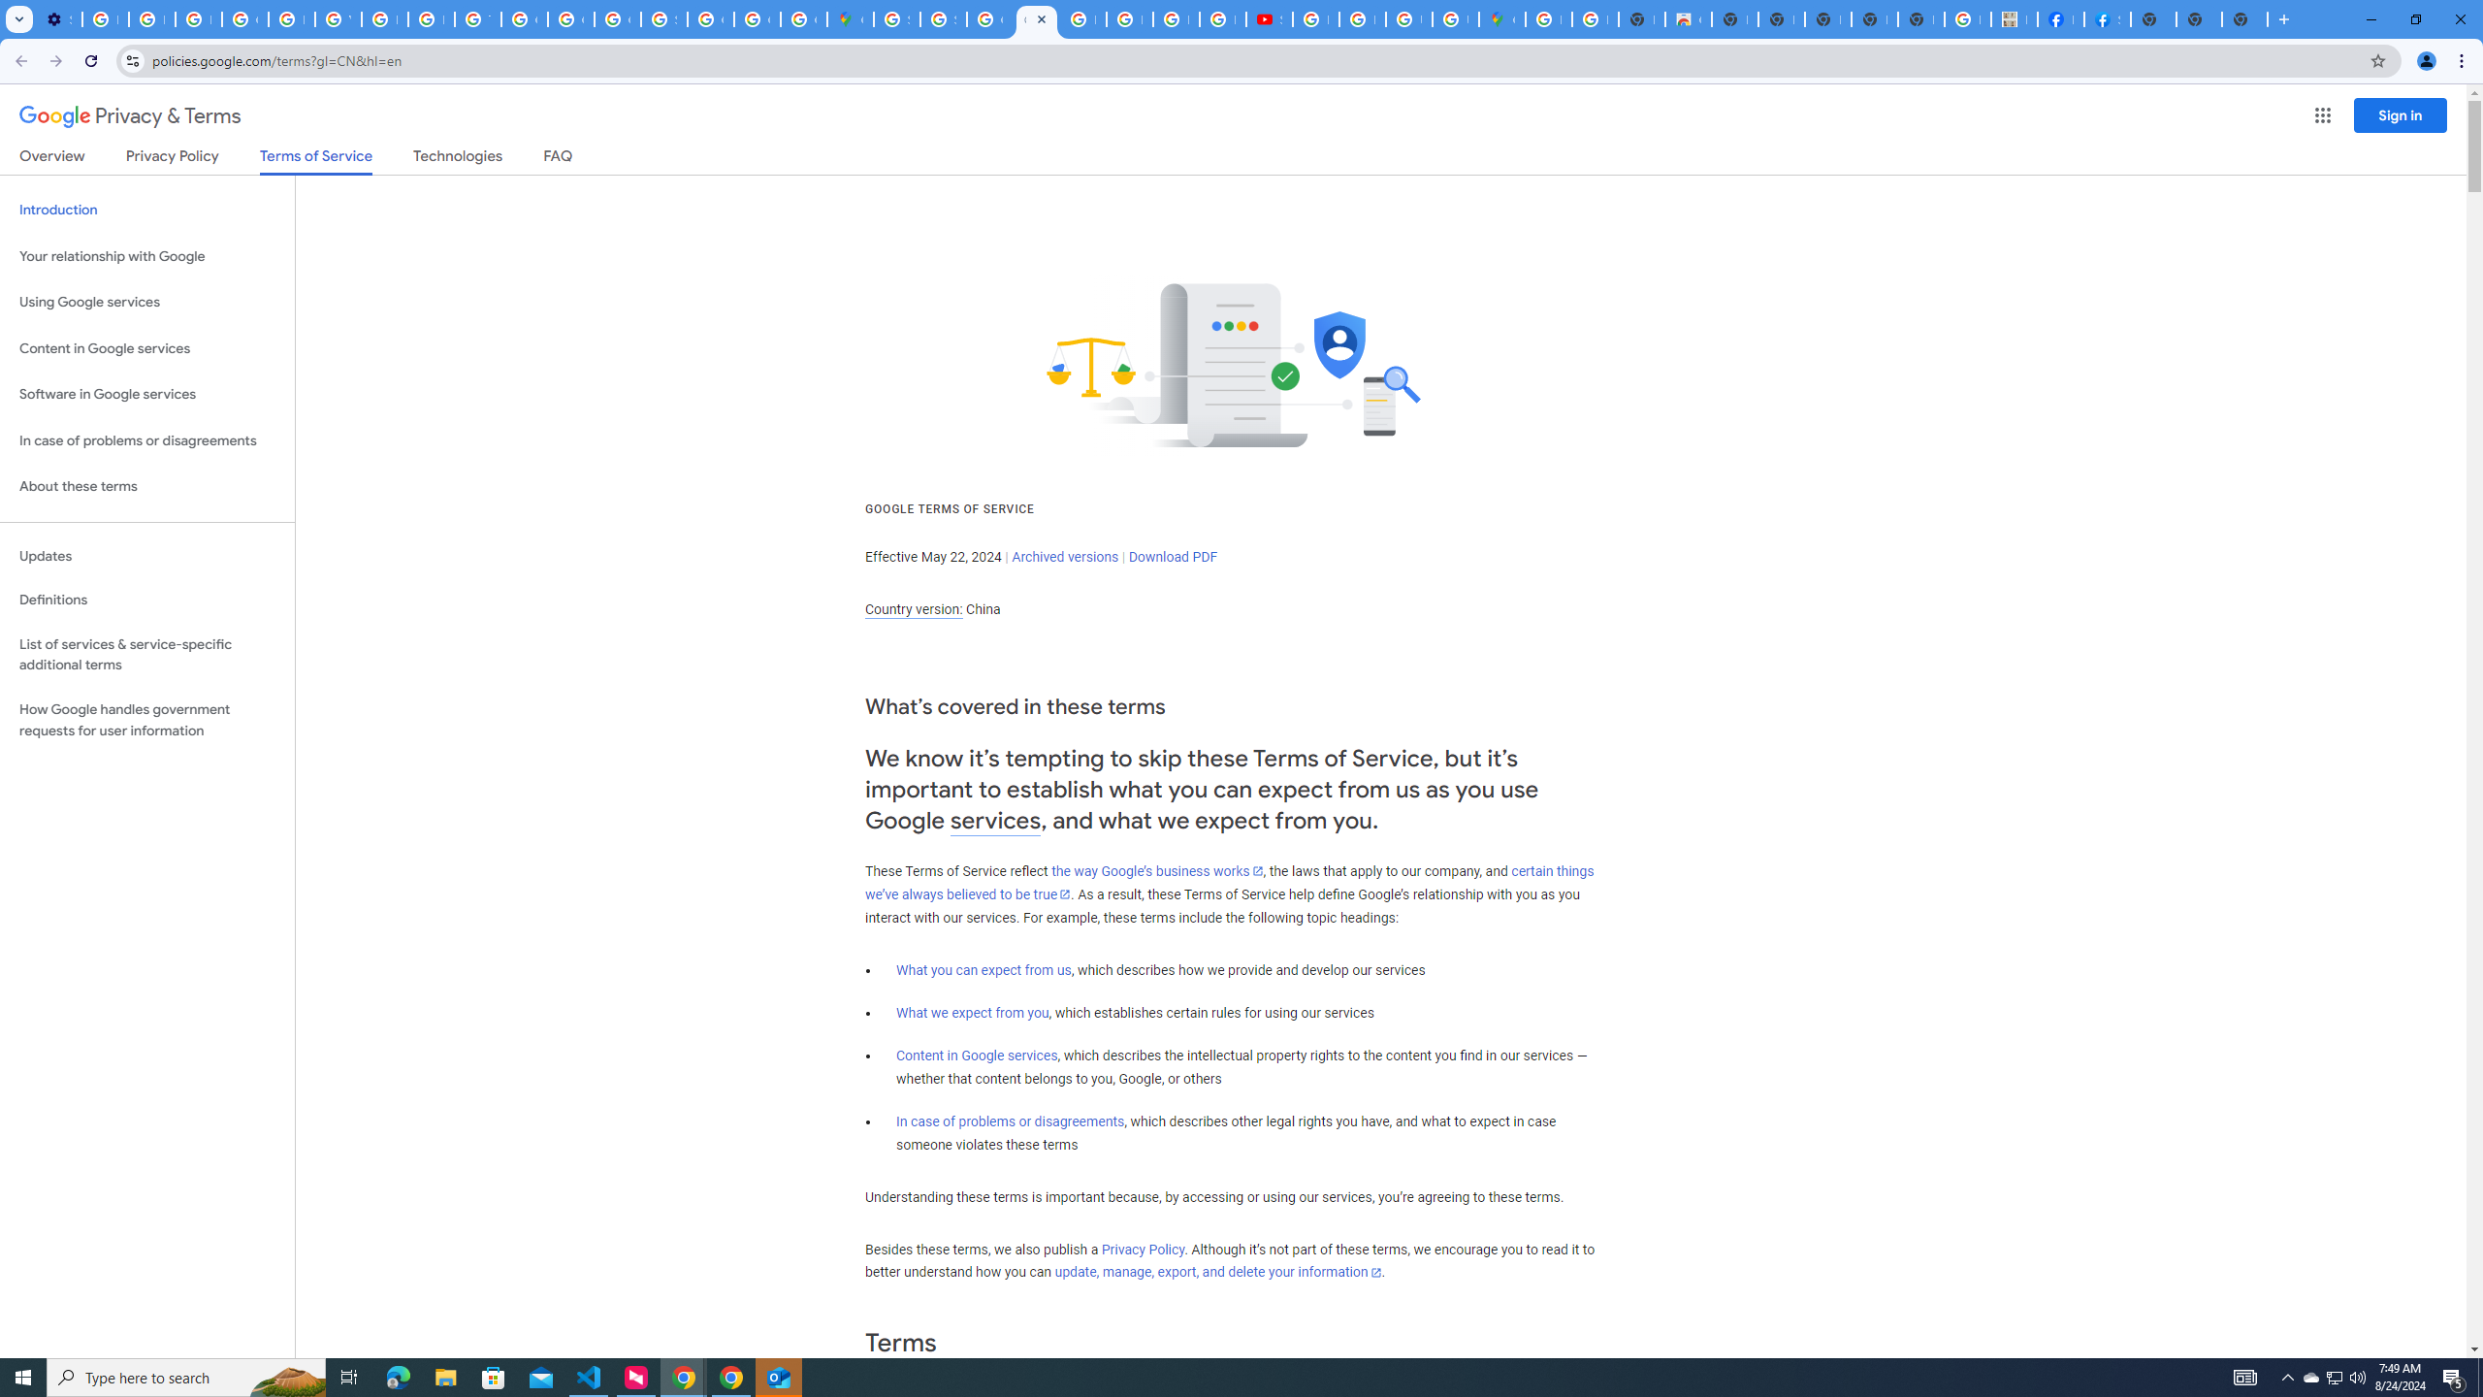 This screenshot has width=2483, height=1397. What do you see at coordinates (1082, 19) in the screenshot?
I see `Blogger Policies and Guidelines - Transparency Center` at bounding box center [1082, 19].